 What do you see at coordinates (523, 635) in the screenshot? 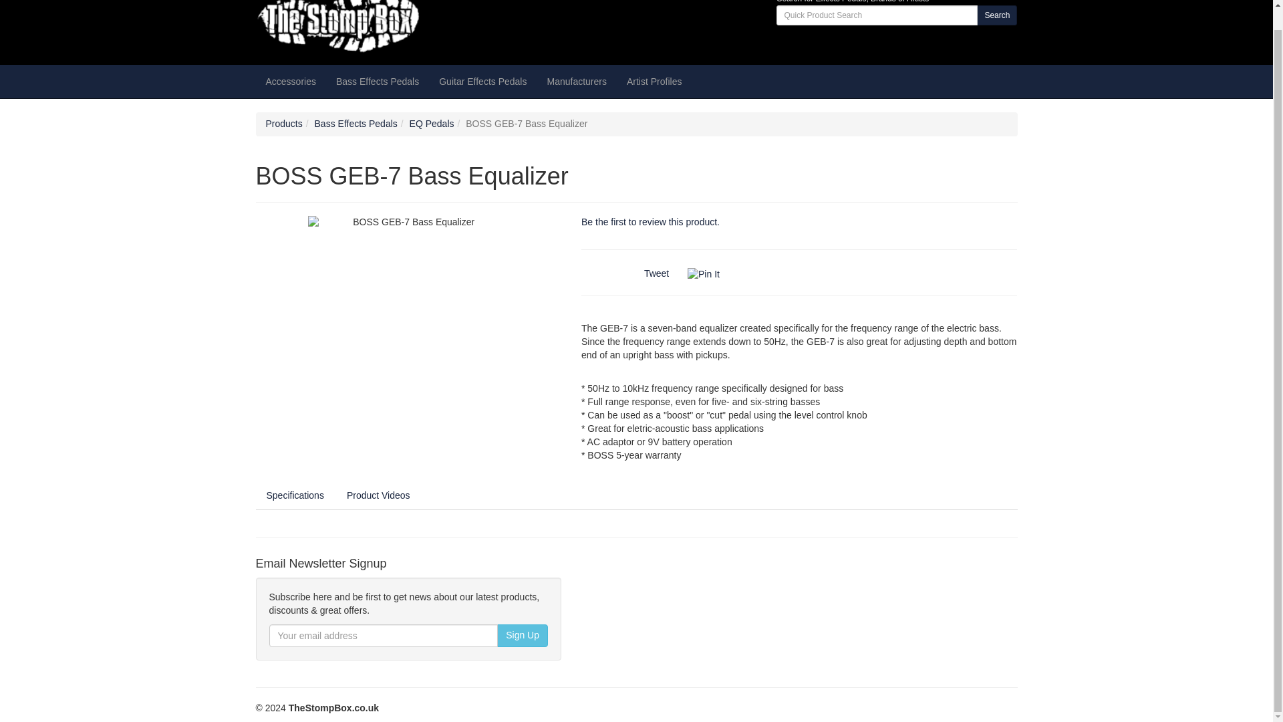
I see `Sign Up` at bounding box center [523, 635].